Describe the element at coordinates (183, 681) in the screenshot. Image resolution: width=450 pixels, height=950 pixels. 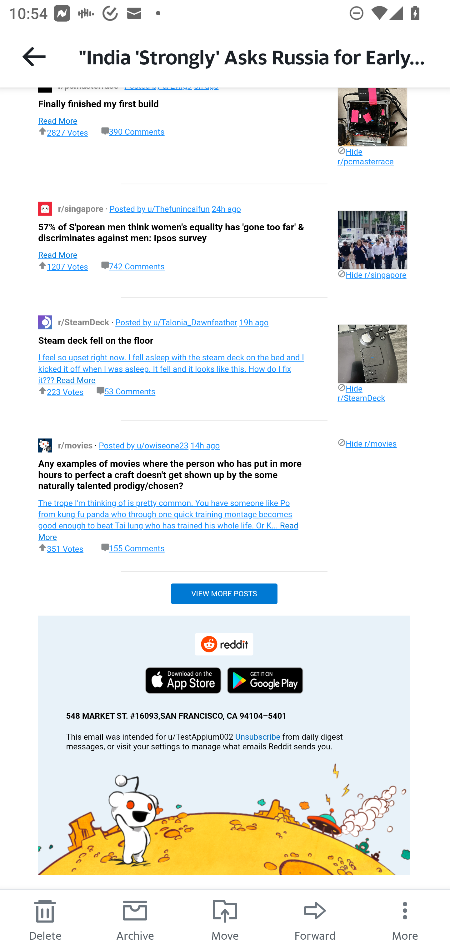
I see `Download on the App Store` at that location.